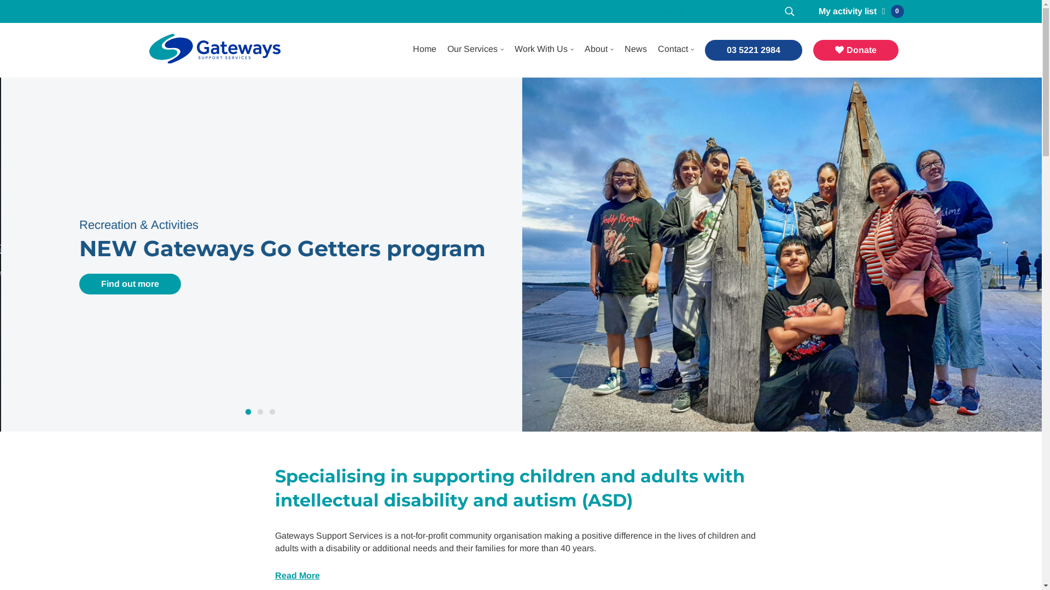 Image resolution: width=1050 pixels, height=590 pixels. I want to click on 1, so click(248, 412).